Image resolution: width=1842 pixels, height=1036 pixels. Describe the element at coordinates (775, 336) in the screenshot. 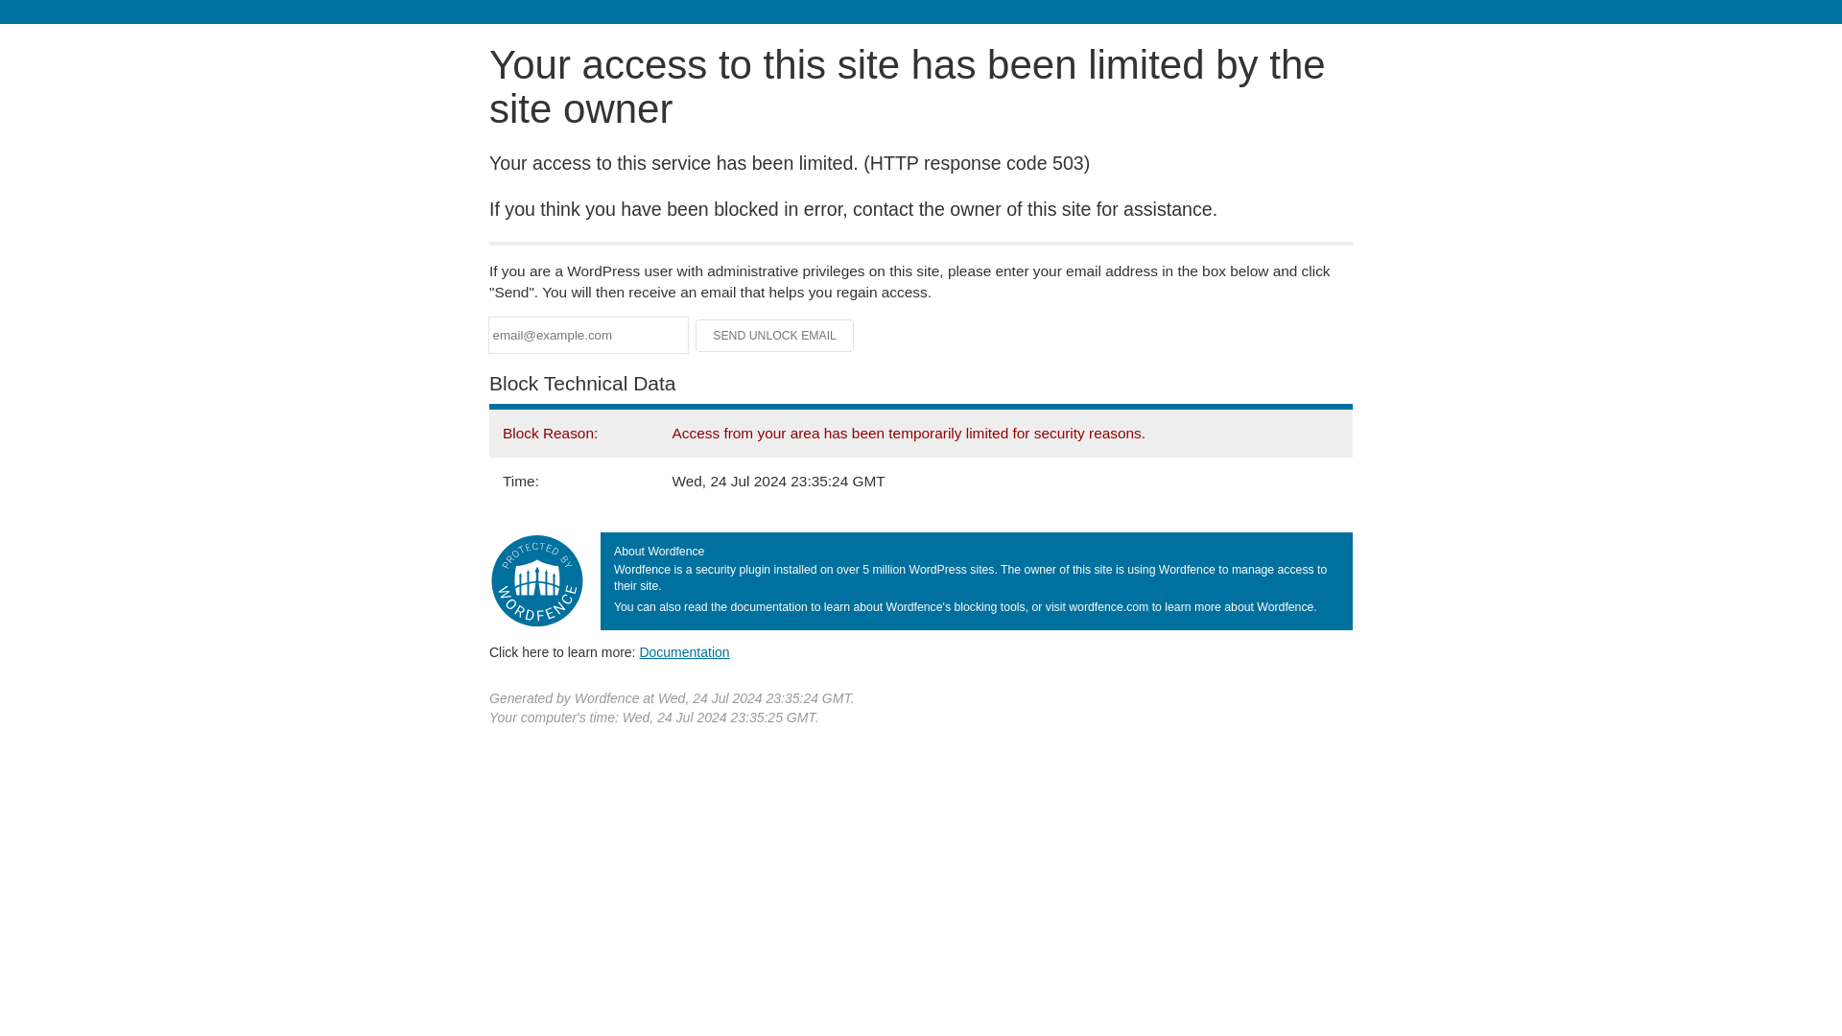

I see `Send Unlock Email` at that location.